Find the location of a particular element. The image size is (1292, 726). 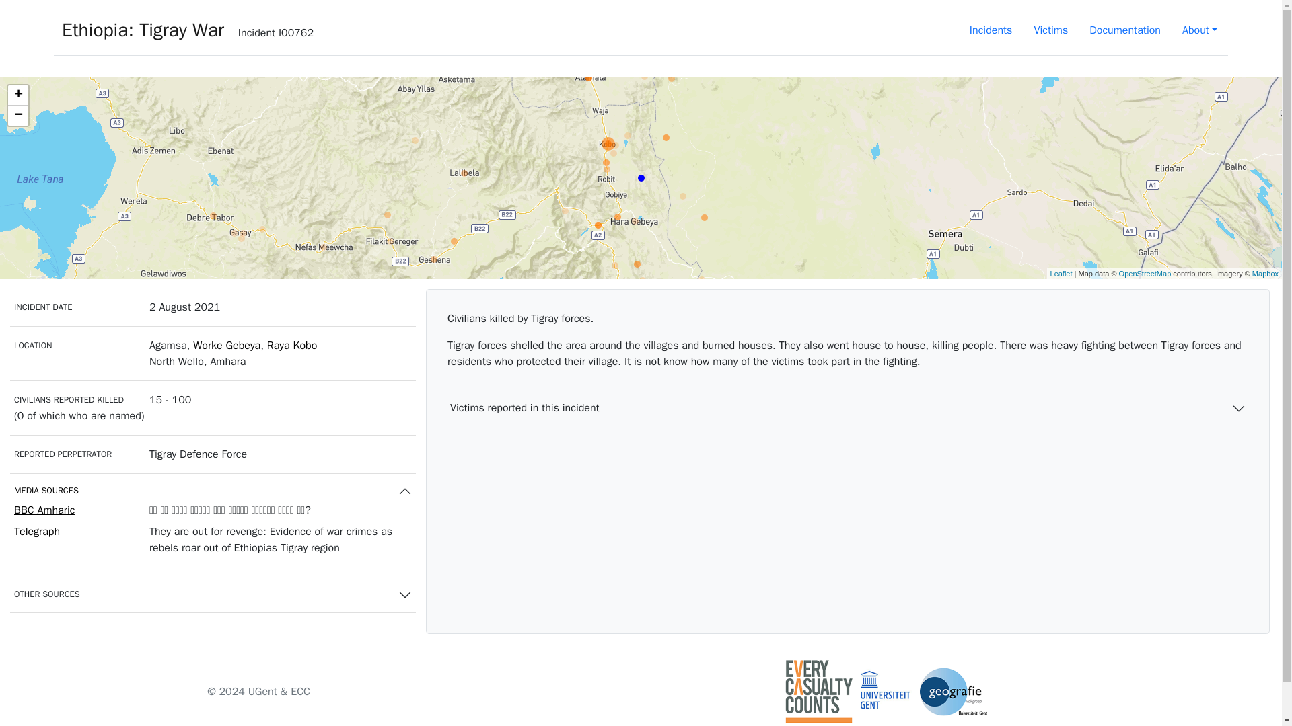

Worke Gebeya is located at coordinates (226, 346).